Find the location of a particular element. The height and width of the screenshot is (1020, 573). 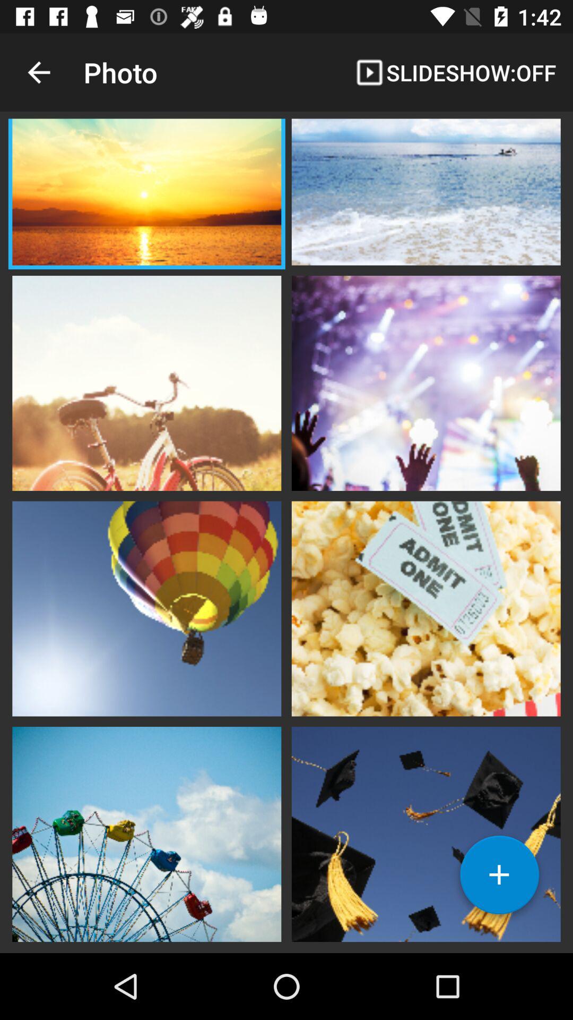

press the item at the bottom left corner is located at coordinates (146, 833).